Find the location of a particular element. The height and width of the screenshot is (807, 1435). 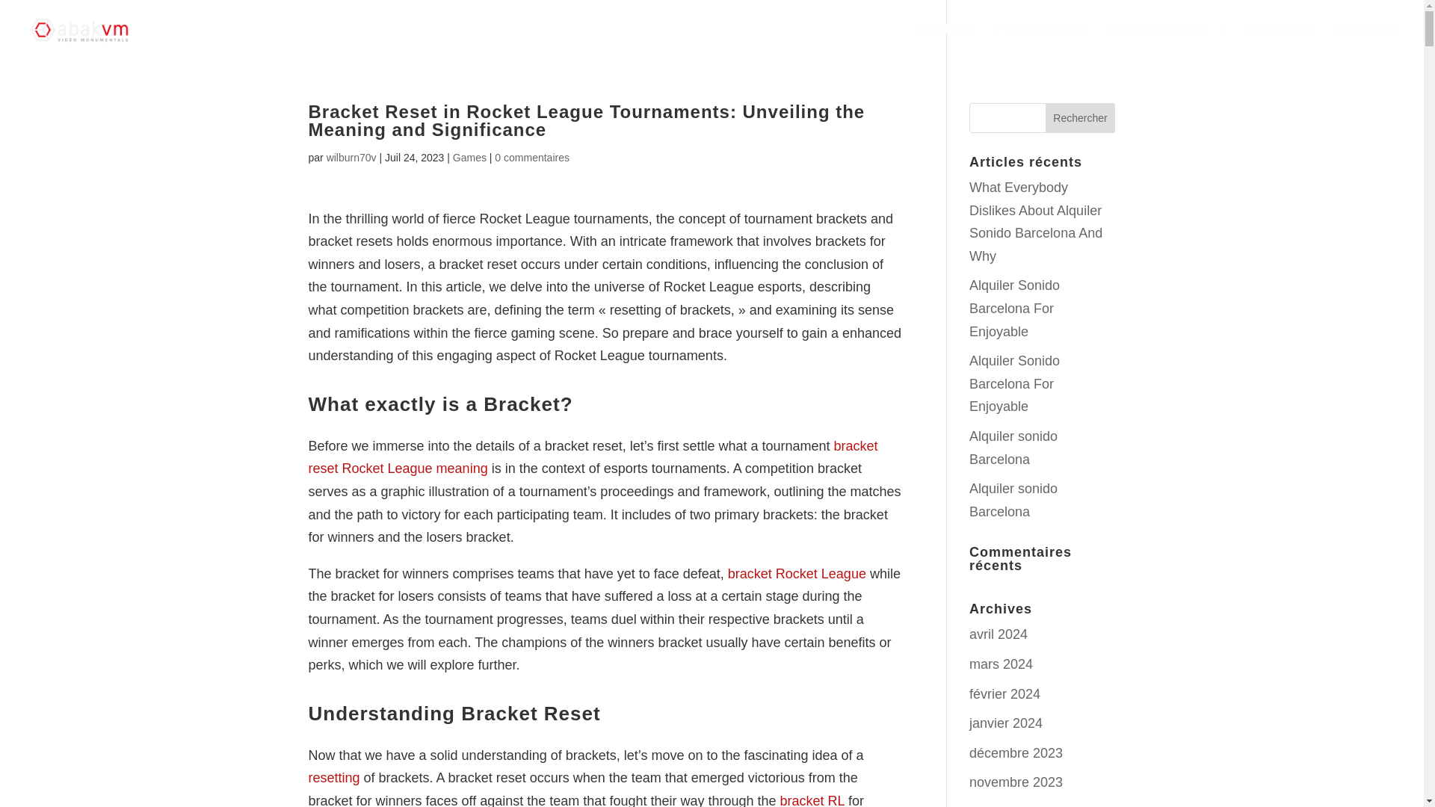

bracket Rocket League is located at coordinates (797, 574).